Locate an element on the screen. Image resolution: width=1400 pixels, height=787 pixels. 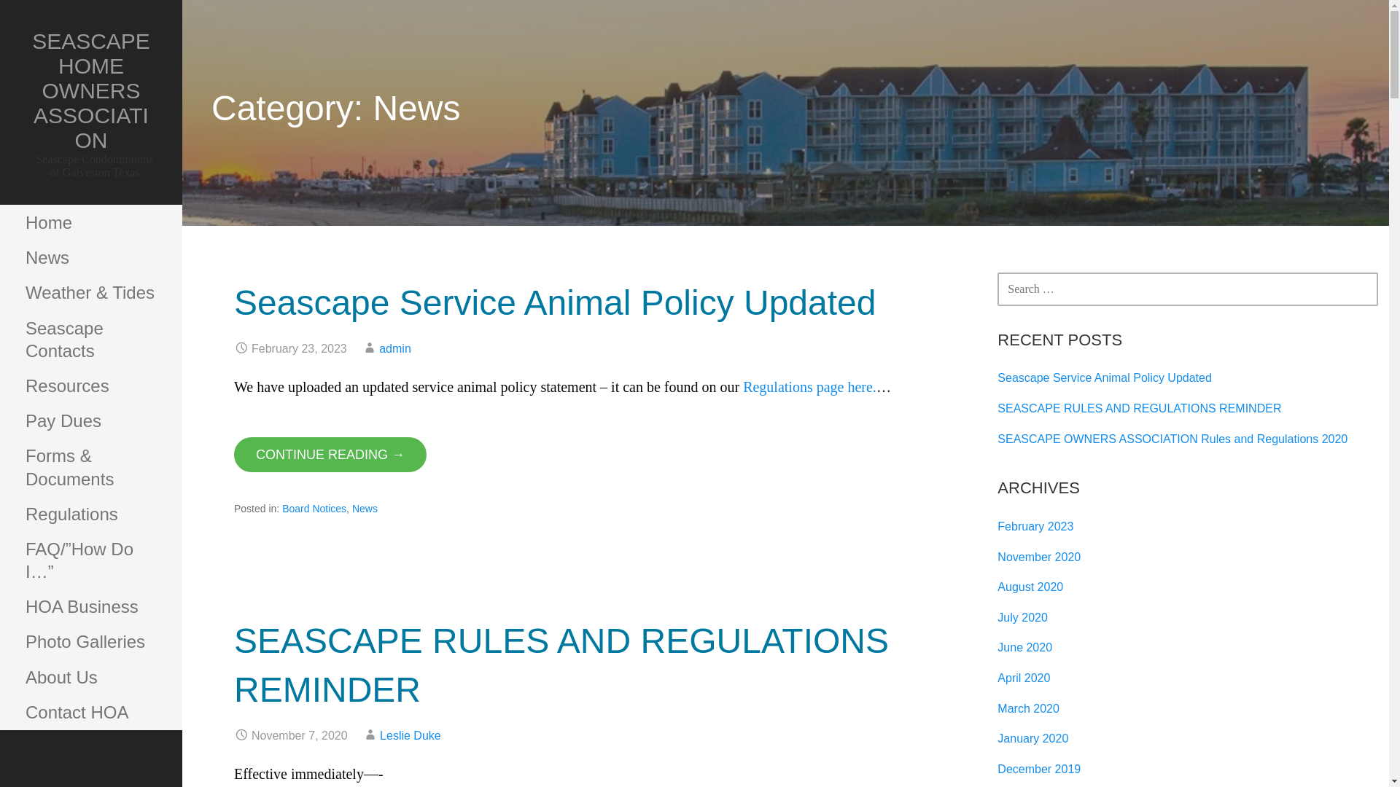
SEASCAPE RULES AND REGULATIONS REMINDER is located at coordinates (561, 665).